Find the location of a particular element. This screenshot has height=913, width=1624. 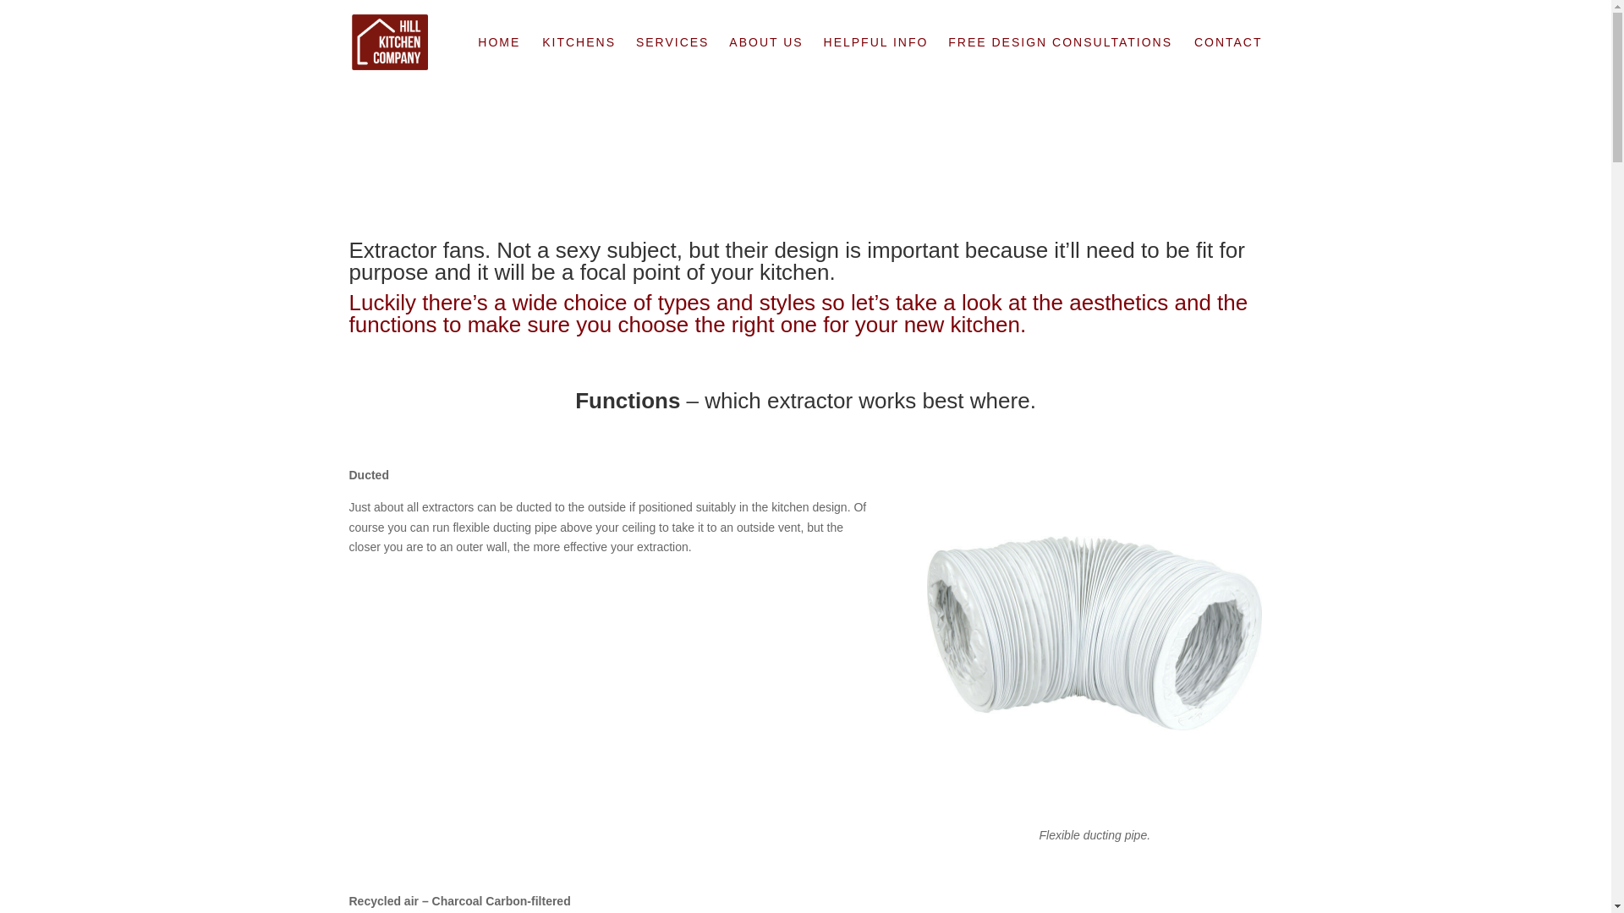

SERVICES is located at coordinates (681, 61).